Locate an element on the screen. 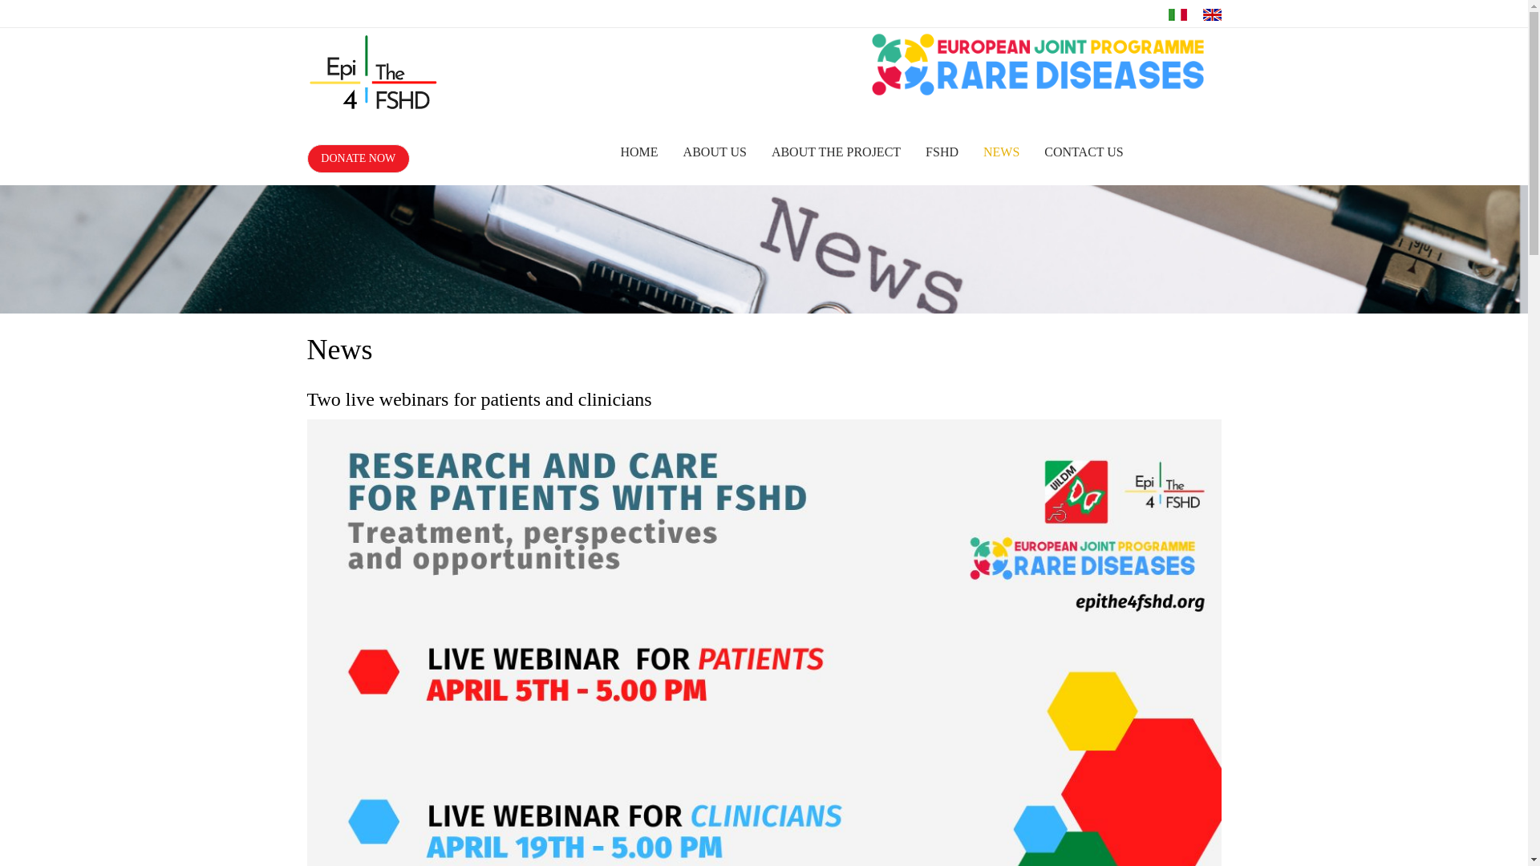  epithe4fshd.org is located at coordinates (372, 71).